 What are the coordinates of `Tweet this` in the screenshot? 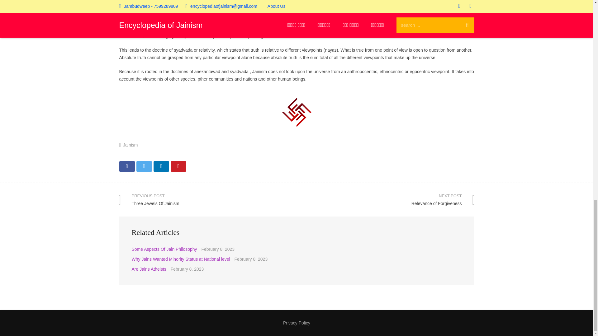 It's located at (208, 199).